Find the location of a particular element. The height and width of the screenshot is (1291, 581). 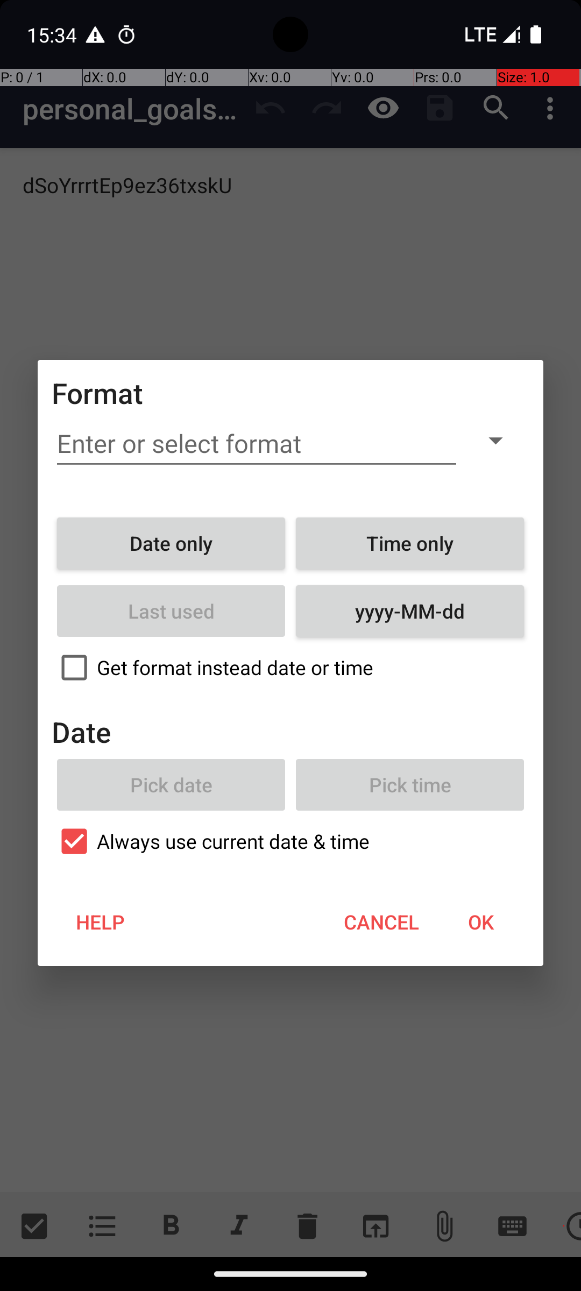

HELP is located at coordinates (100, 922).